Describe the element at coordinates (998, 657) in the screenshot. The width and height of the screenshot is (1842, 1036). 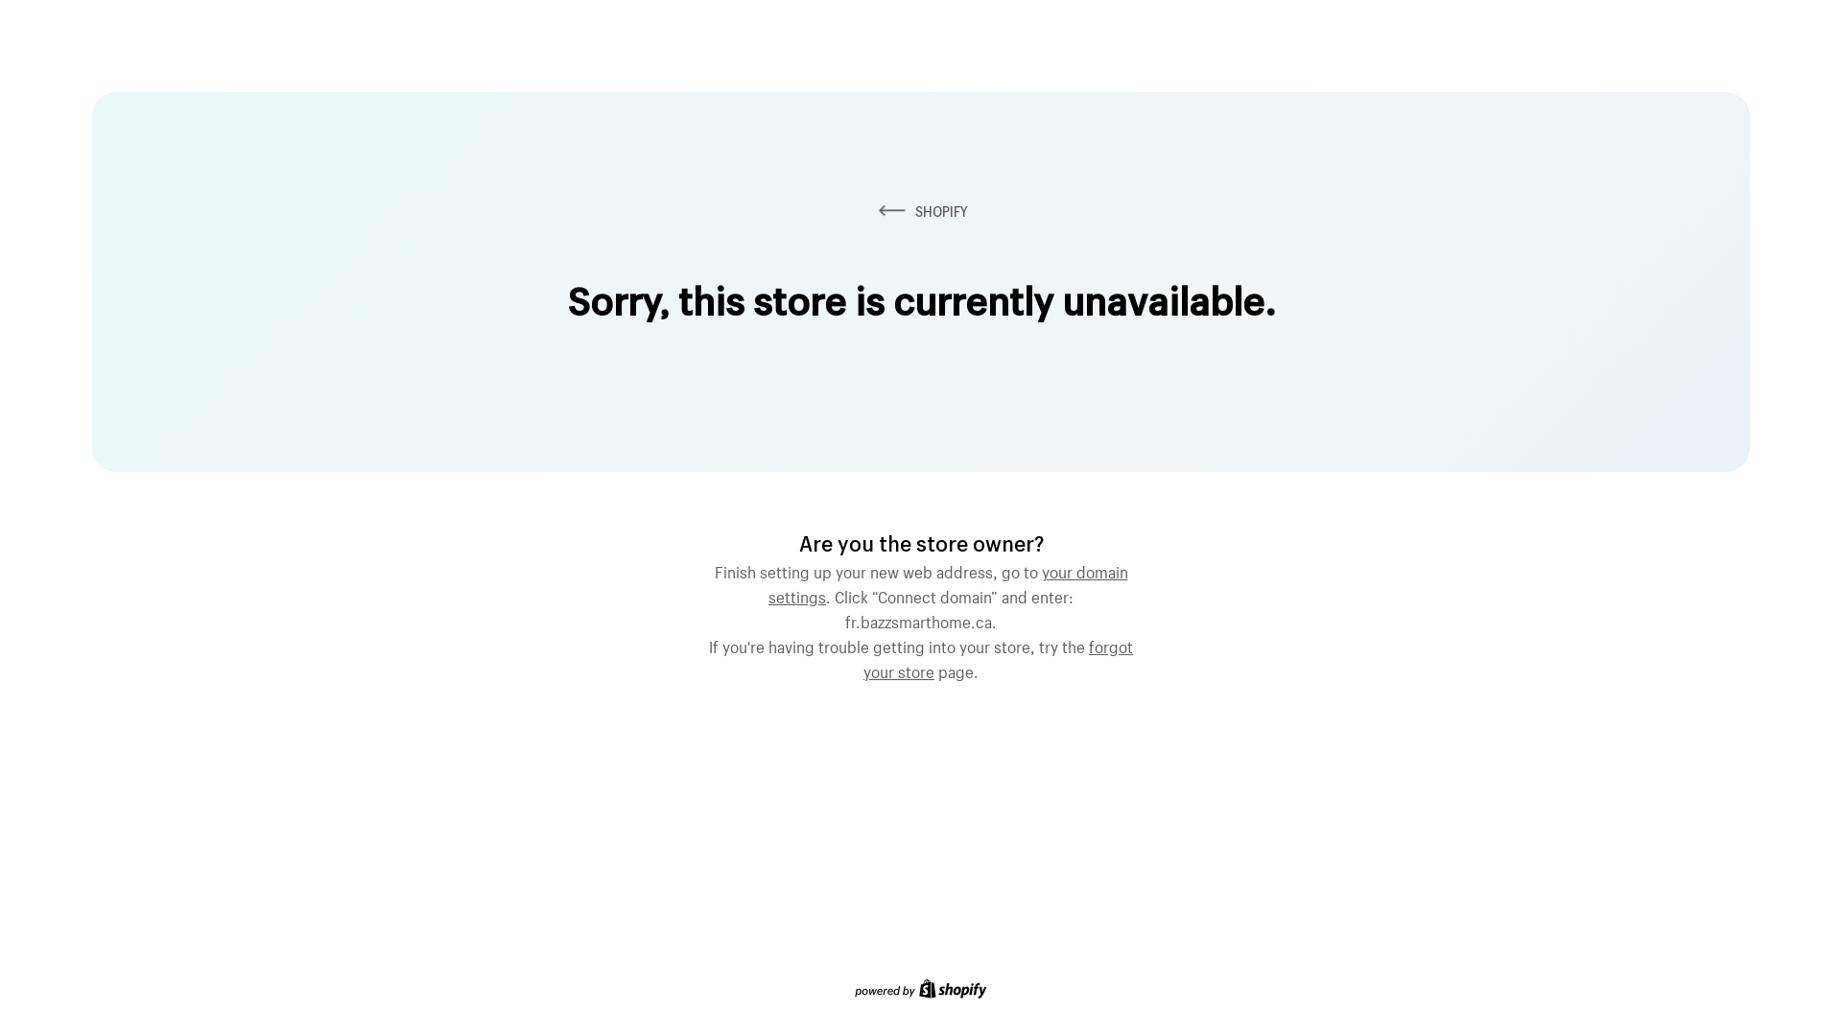
I see `forgot your store` at that location.